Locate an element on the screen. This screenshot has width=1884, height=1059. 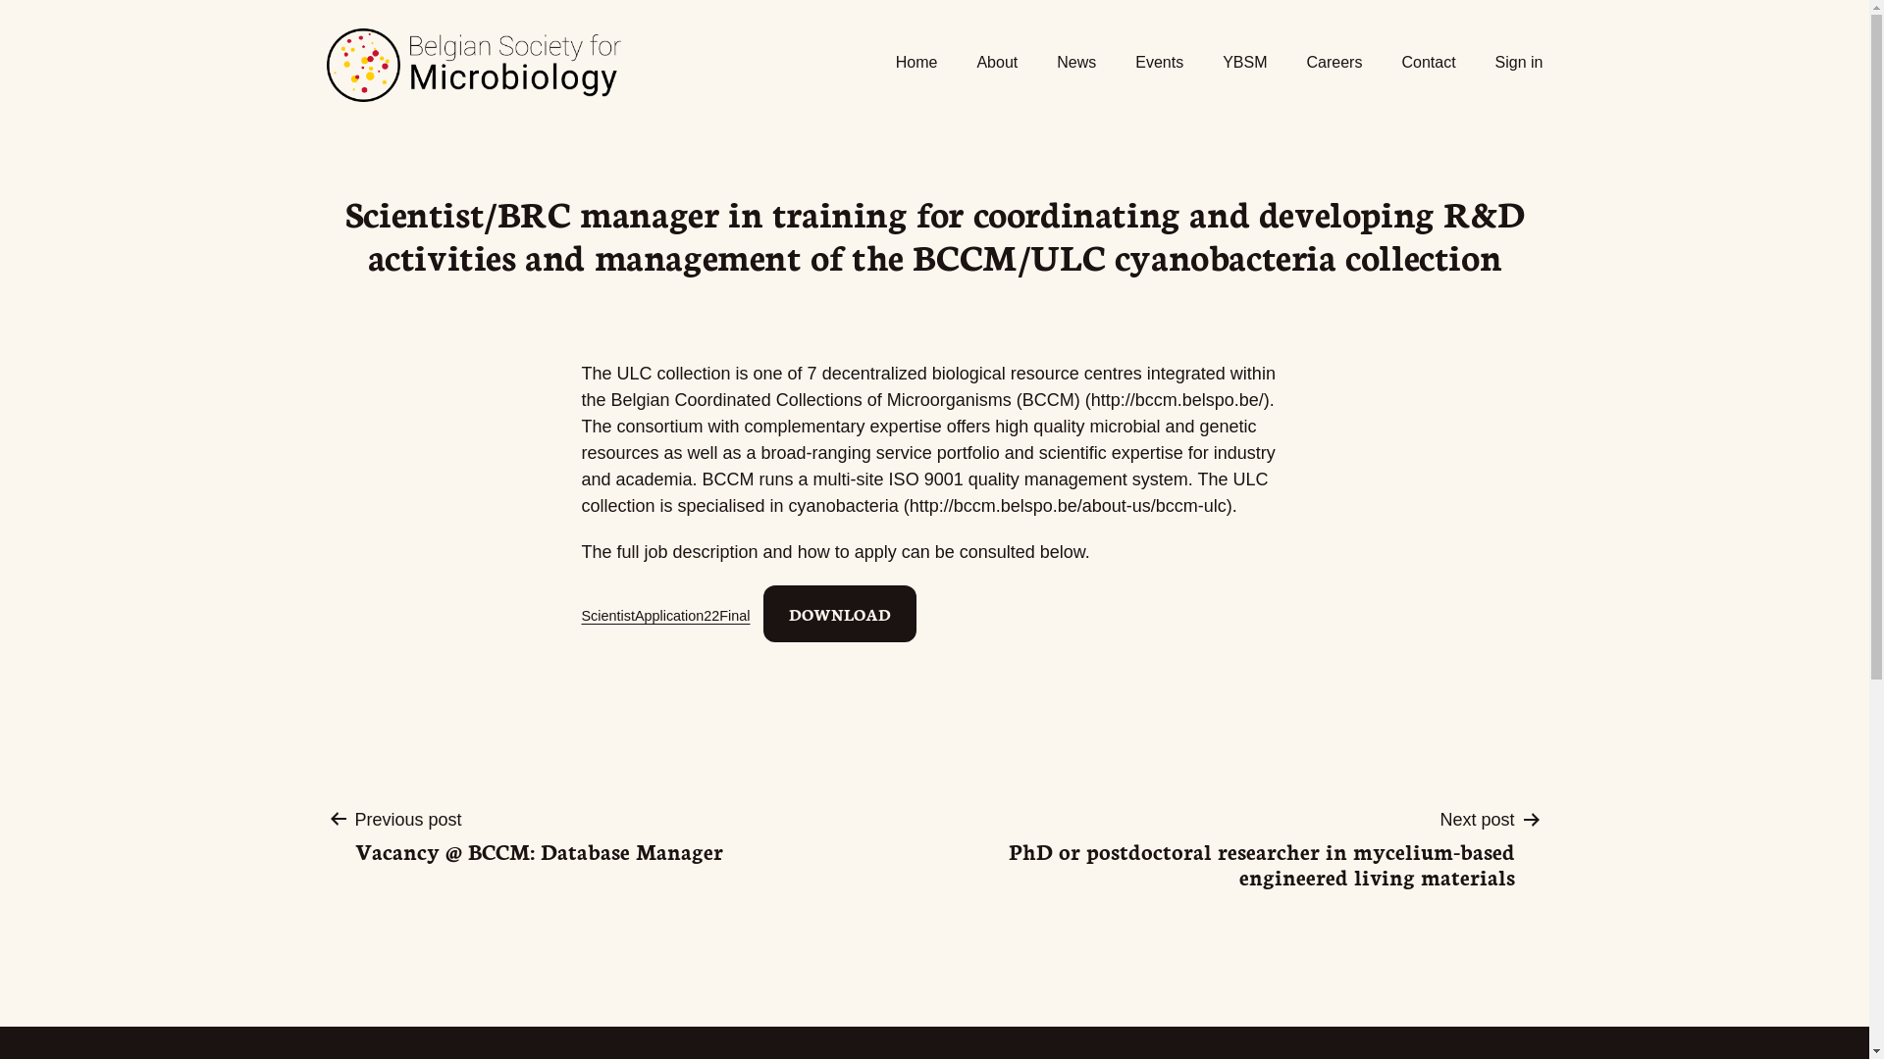
Events is located at coordinates (1160, 63).